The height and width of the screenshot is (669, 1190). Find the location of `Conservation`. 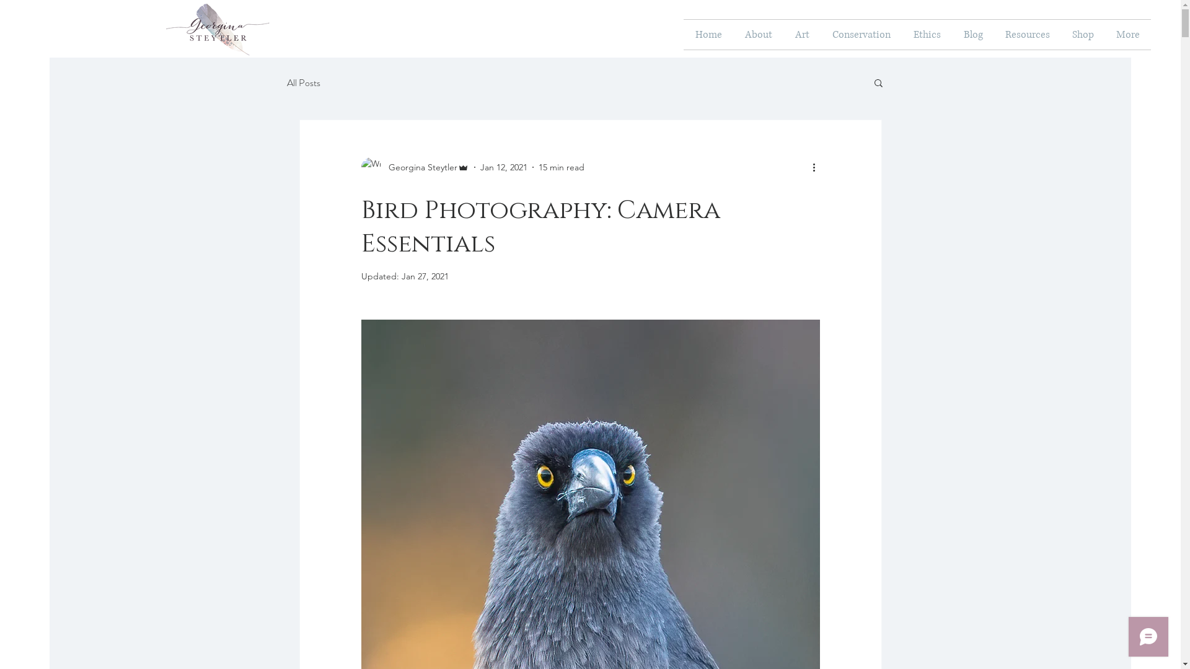

Conservation is located at coordinates (862, 35).